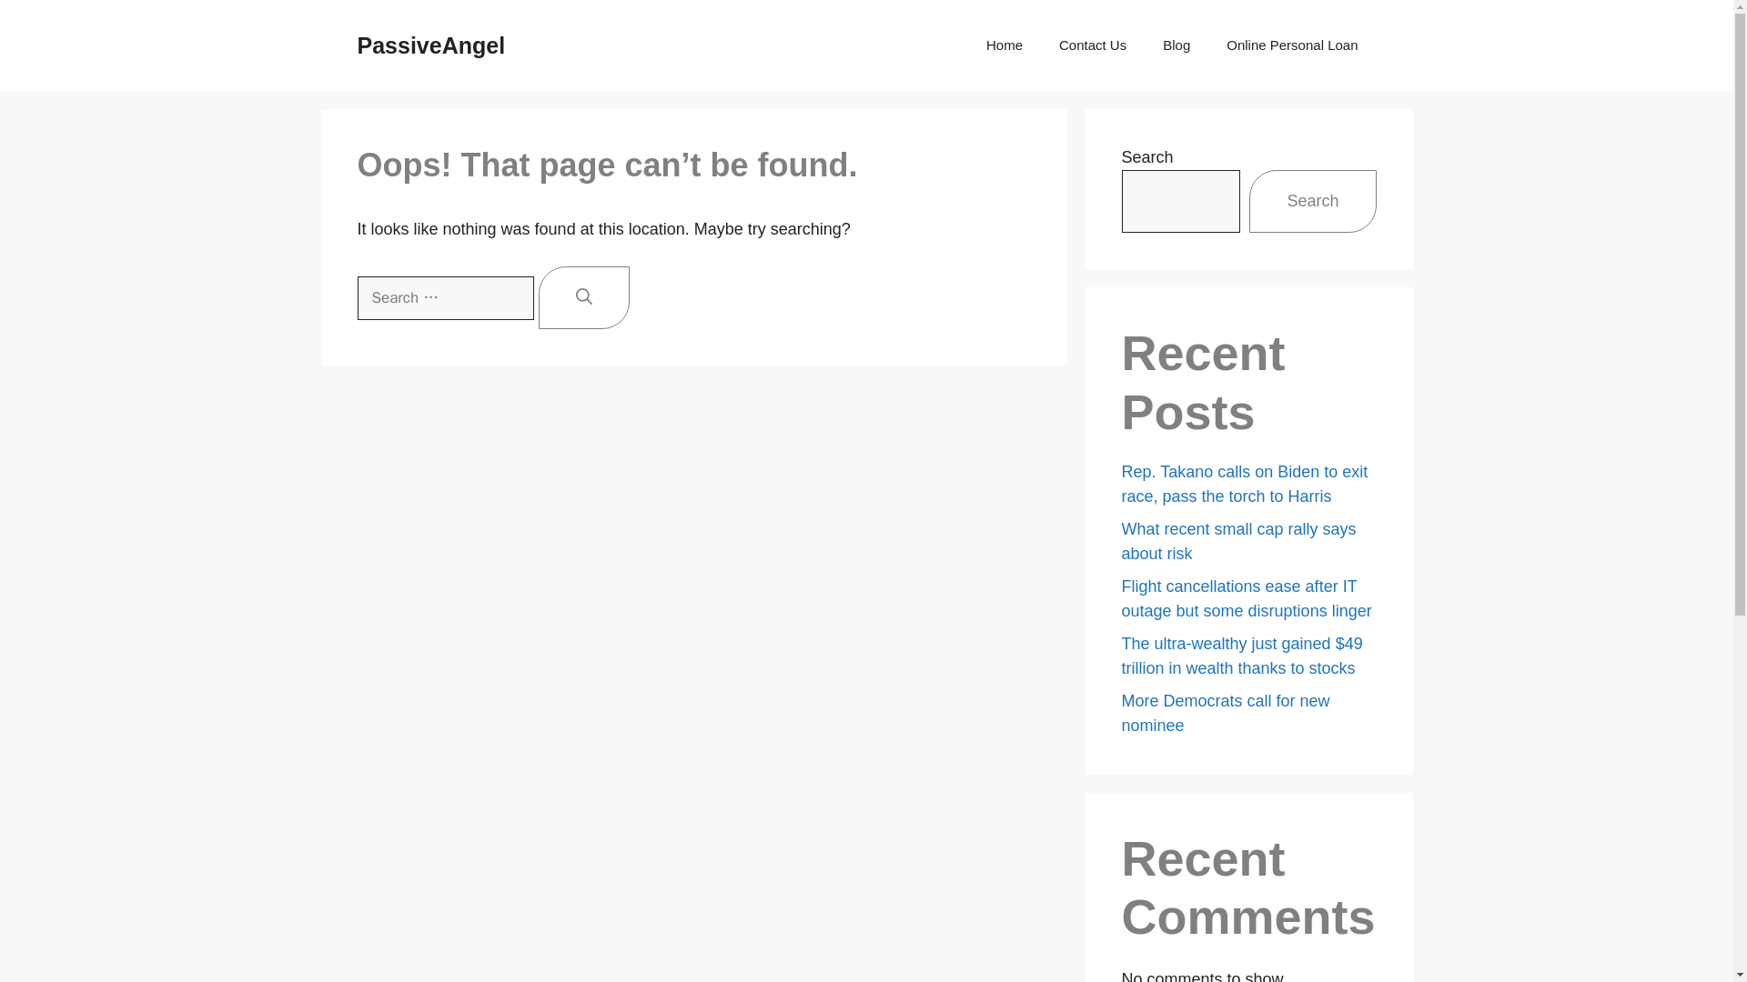  What do you see at coordinates (1237, 541) in the screenshot?
I see `What recent small cap rally says about risk` at bounding box center [1237, 541].